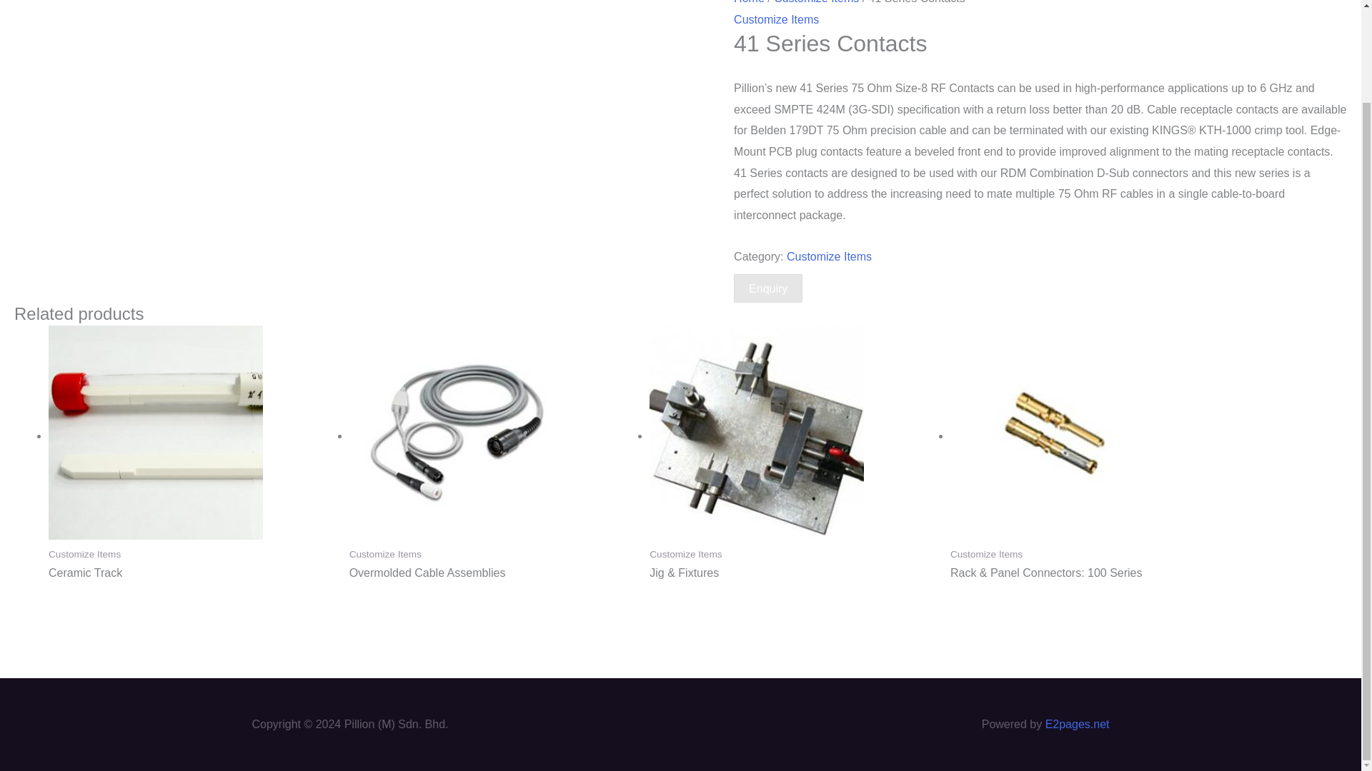 Image resolution: width=1372 pixels, height=771 pixels. I want to click on Customize Items, so click(829, 257).